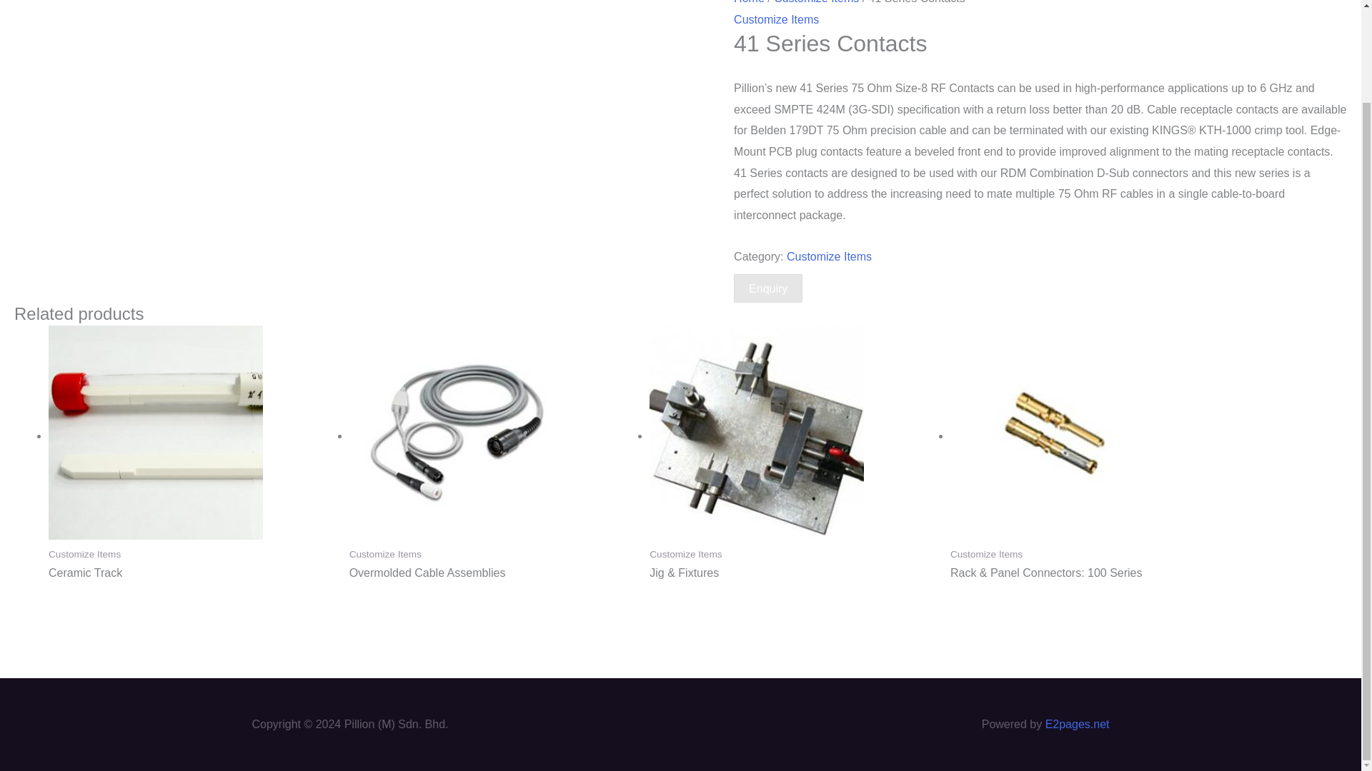 Image resolution: width=1372 pixels, height=771 pixels. I want to click on Customize Items, so click(829, 257).